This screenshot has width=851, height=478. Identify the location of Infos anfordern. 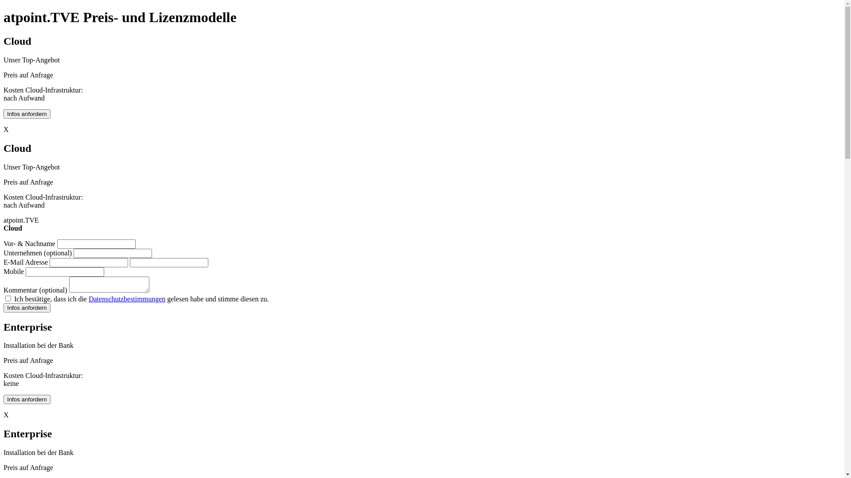
(27, 308).